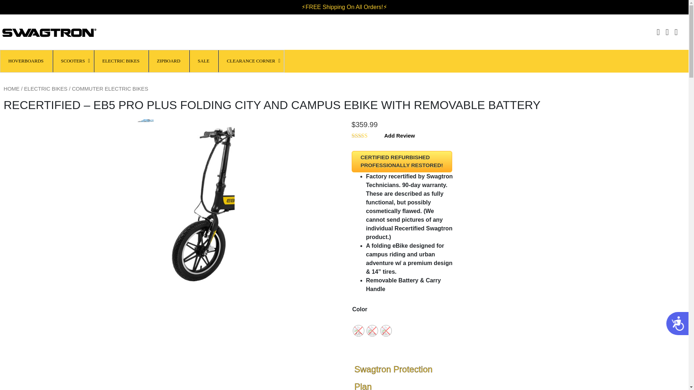 Image resolution: width=694 pixels, height=390 pixels. Describe the element at coordinates (372, 330) in the screenshot. I see `Black` at that location.